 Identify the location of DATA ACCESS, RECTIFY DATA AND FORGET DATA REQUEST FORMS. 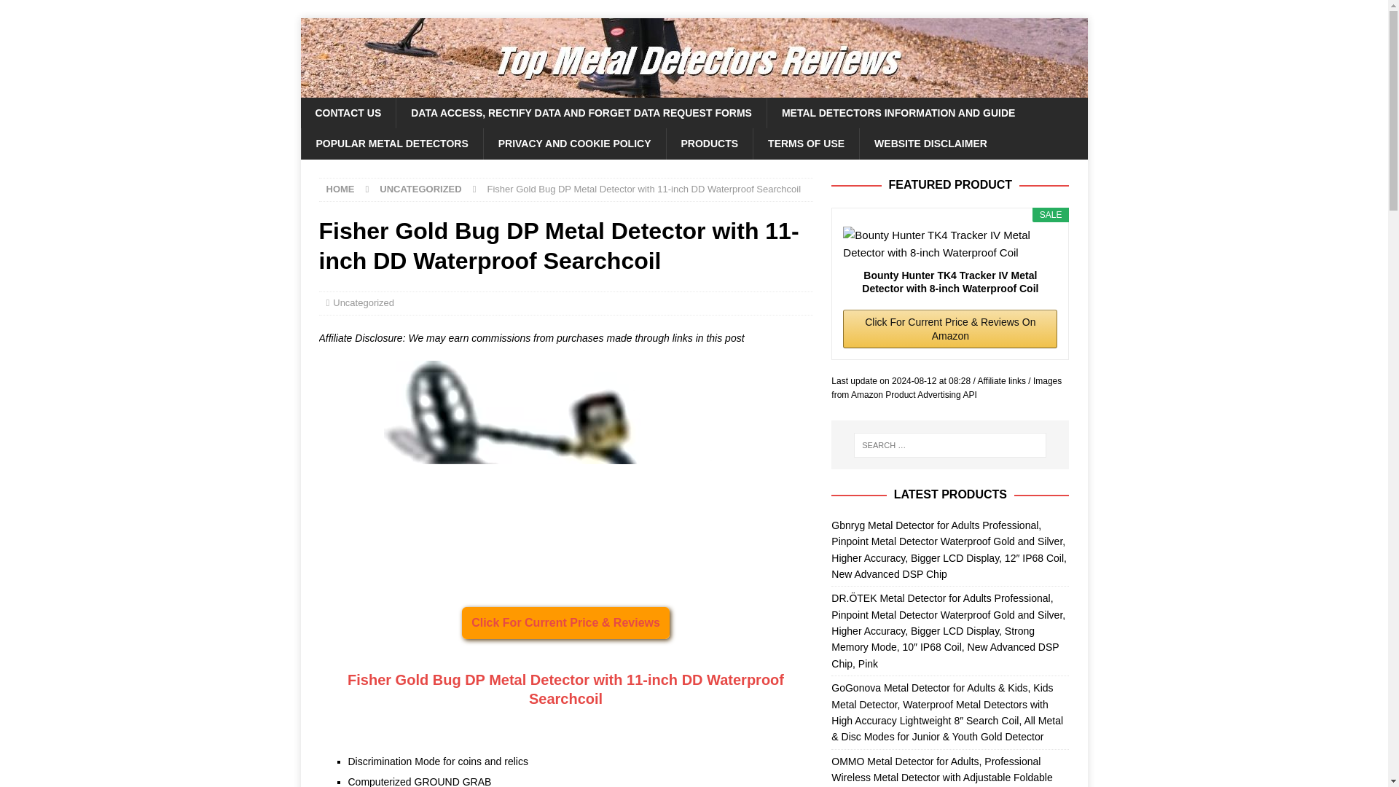
(581, 112).